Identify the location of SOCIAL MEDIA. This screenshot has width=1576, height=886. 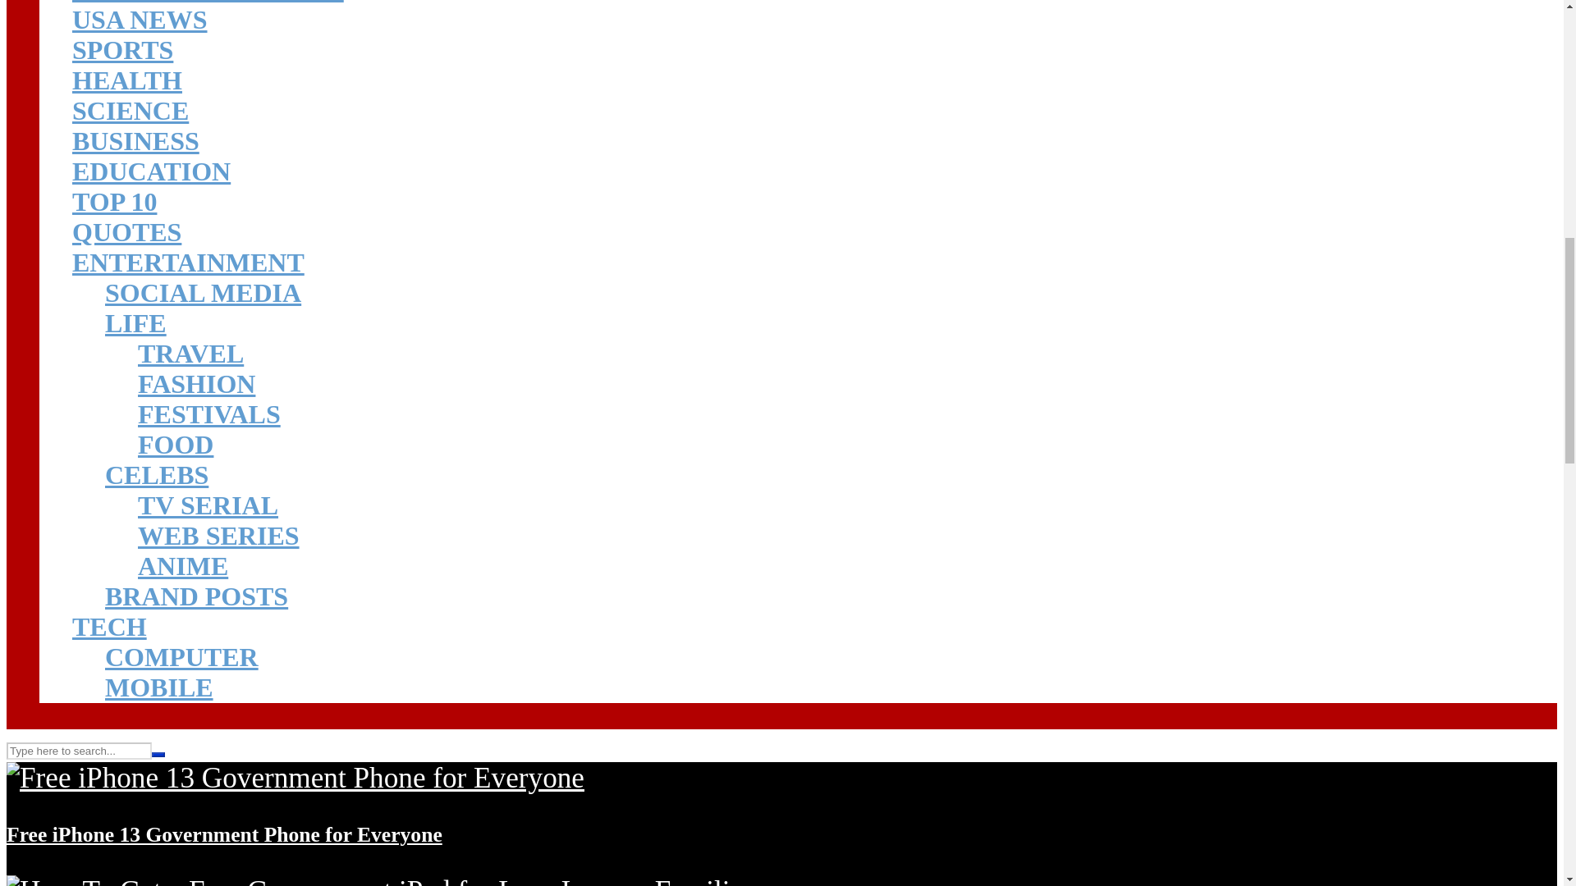
(203, 292).